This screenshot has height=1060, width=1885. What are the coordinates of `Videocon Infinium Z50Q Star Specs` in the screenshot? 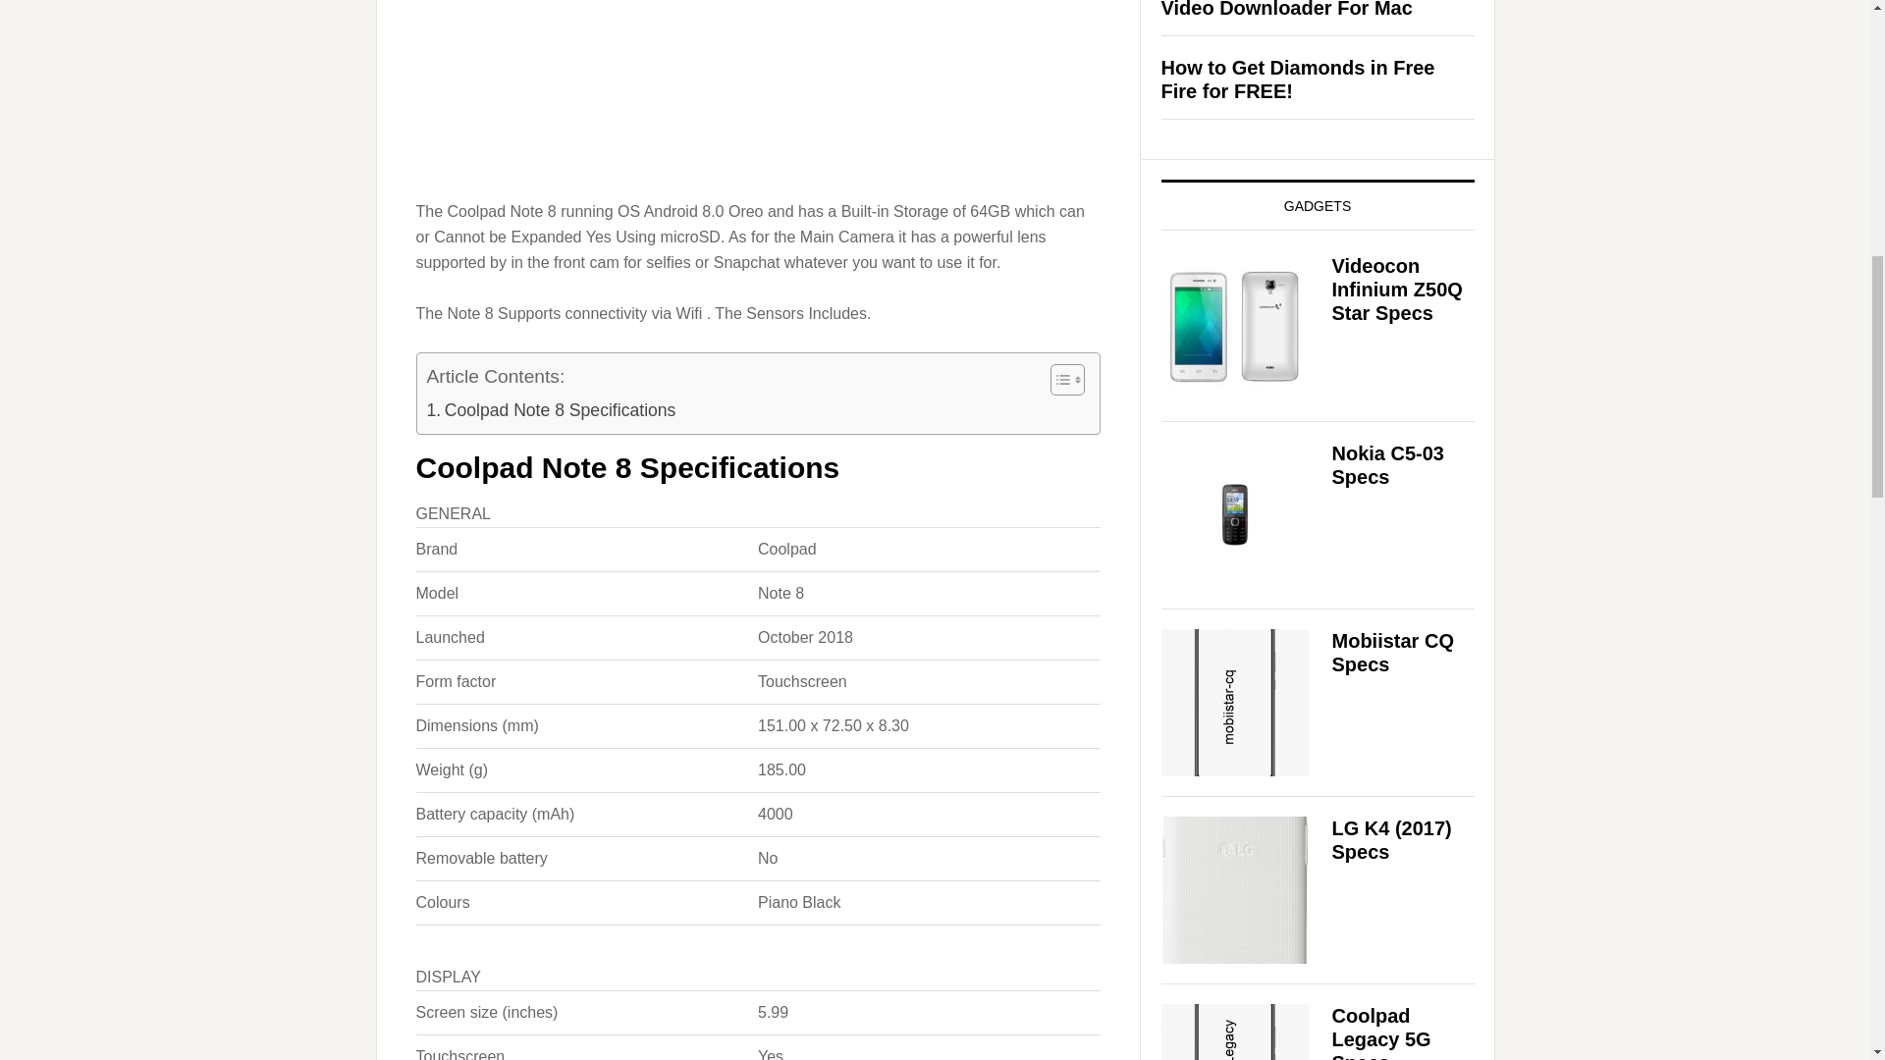 It's located at (1396, 290).